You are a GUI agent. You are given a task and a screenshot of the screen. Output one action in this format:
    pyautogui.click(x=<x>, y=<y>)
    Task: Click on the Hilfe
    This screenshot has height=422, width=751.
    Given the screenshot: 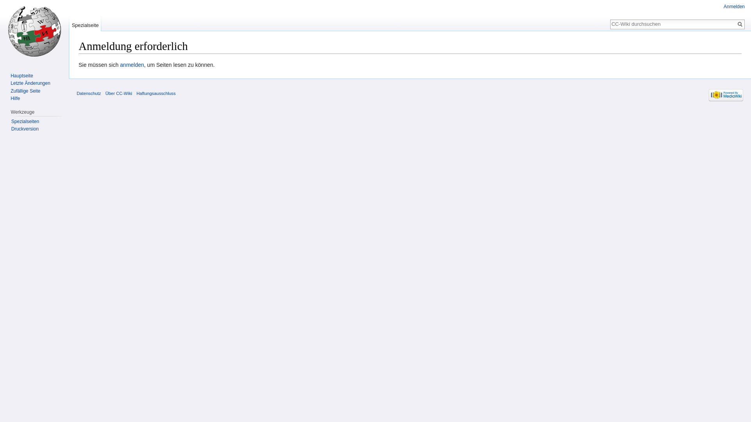 What is the action you would take?
    pyautogui.click(x=15, y=98)
    